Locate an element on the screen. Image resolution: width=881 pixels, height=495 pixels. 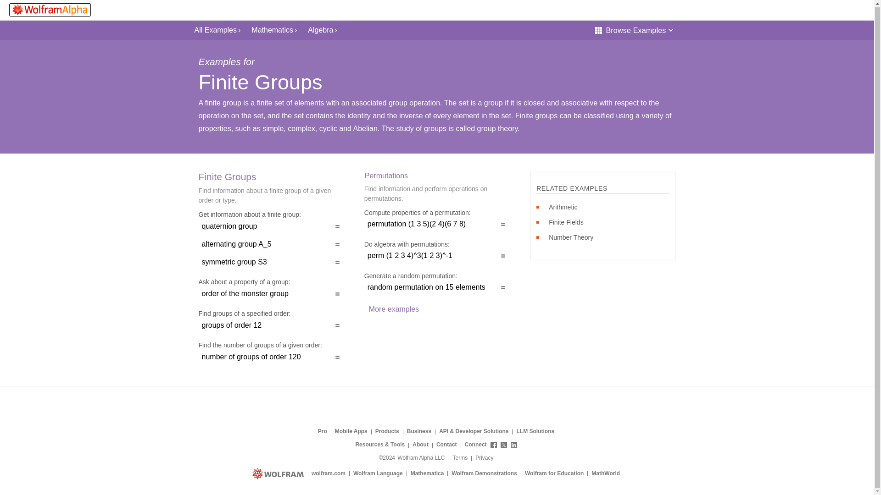
quaternion group is located at coordinates (271, 226).